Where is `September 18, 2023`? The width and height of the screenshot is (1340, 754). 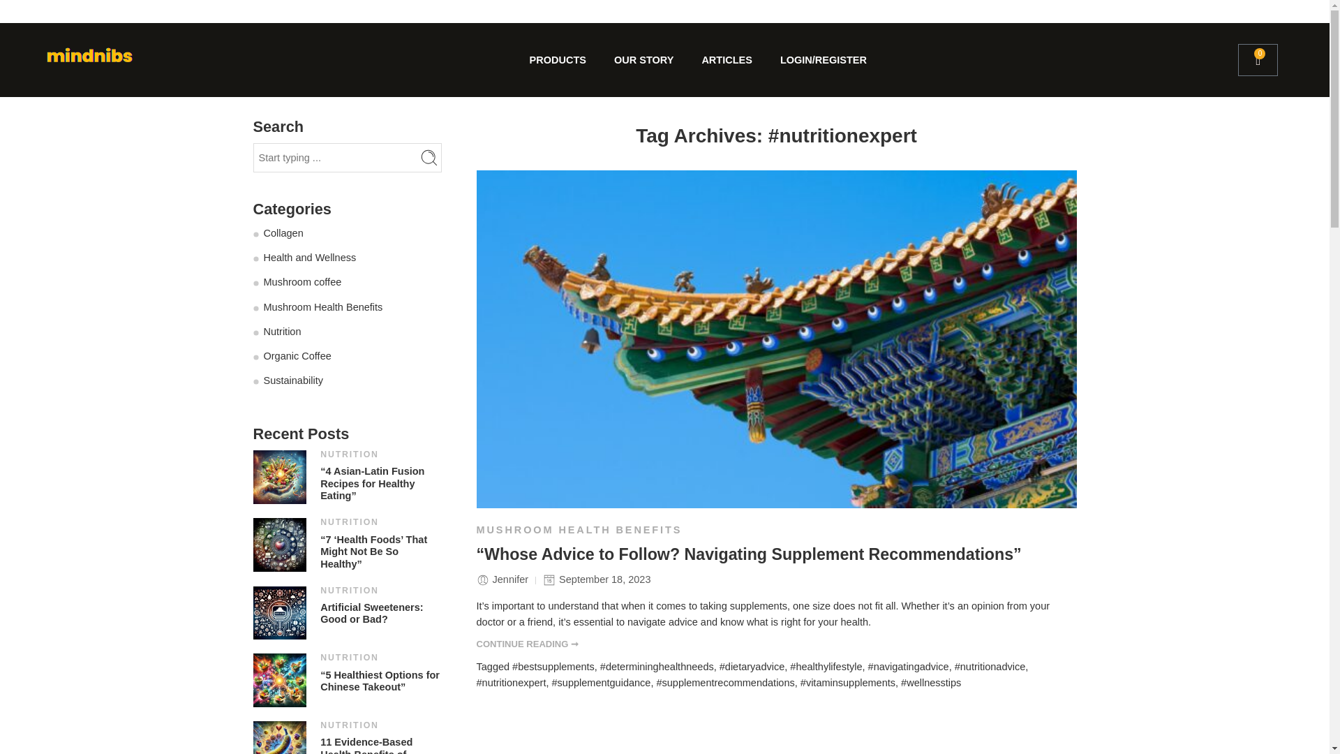
September 18, 2023 is located at coordinates (596, 581).